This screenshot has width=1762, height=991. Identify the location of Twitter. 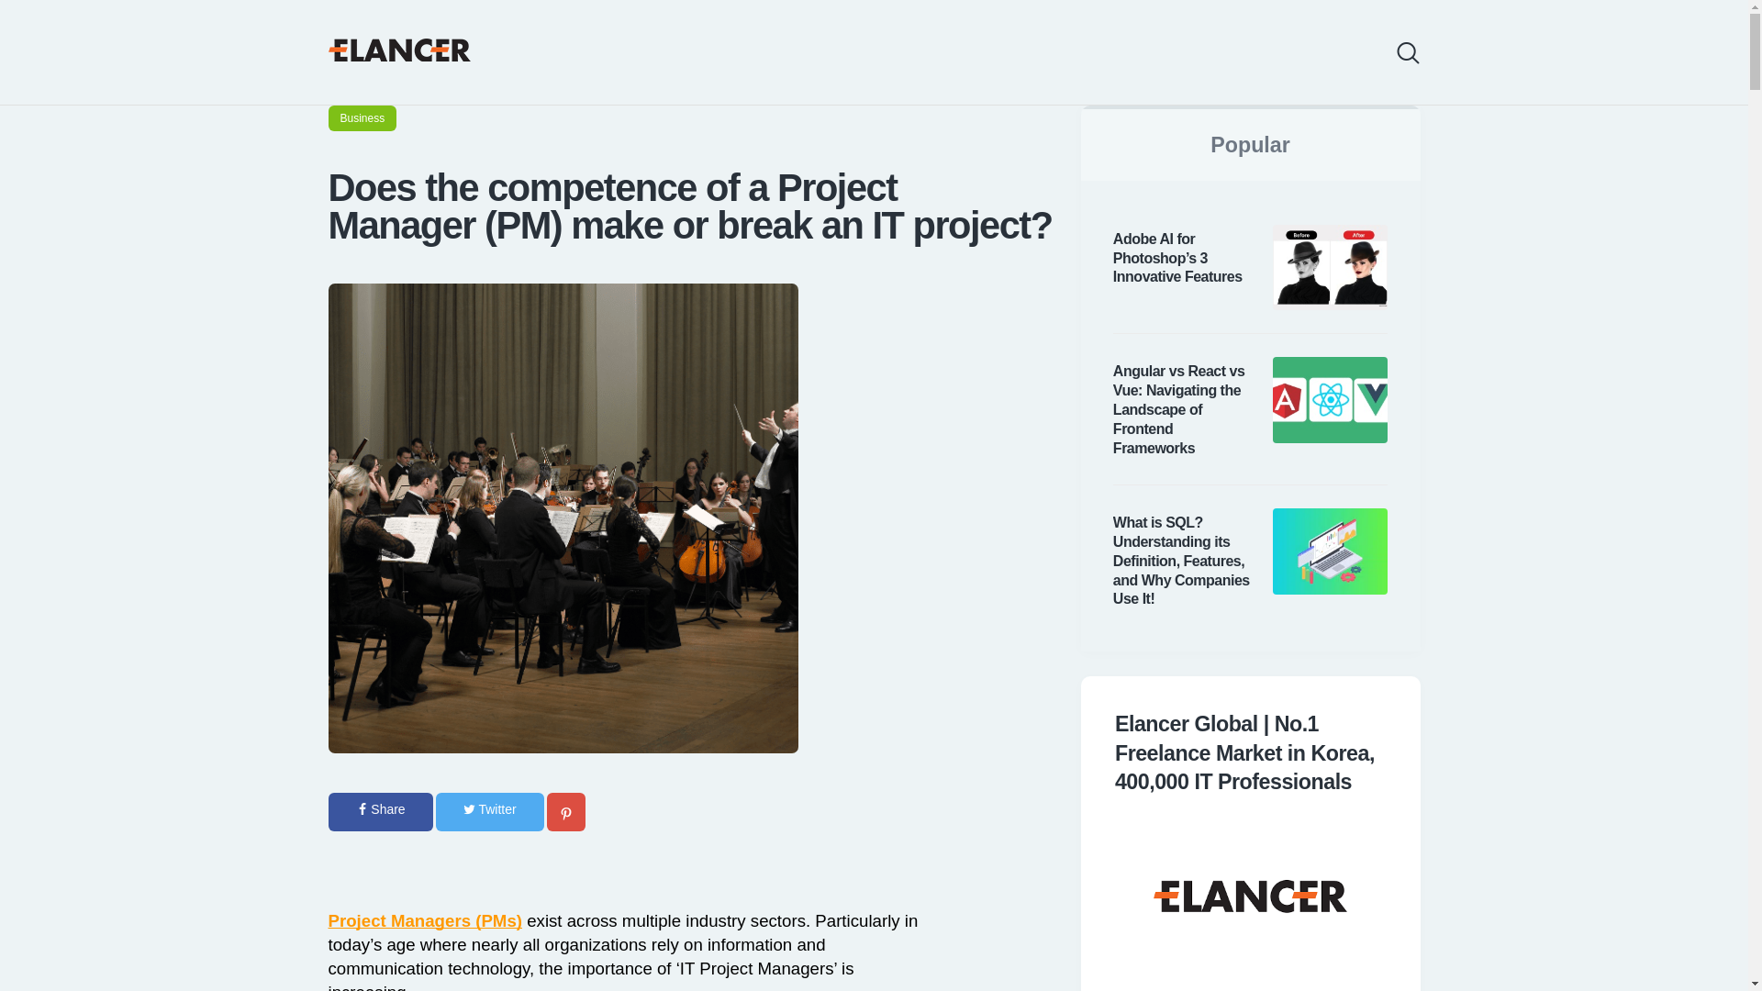
(490, 812).